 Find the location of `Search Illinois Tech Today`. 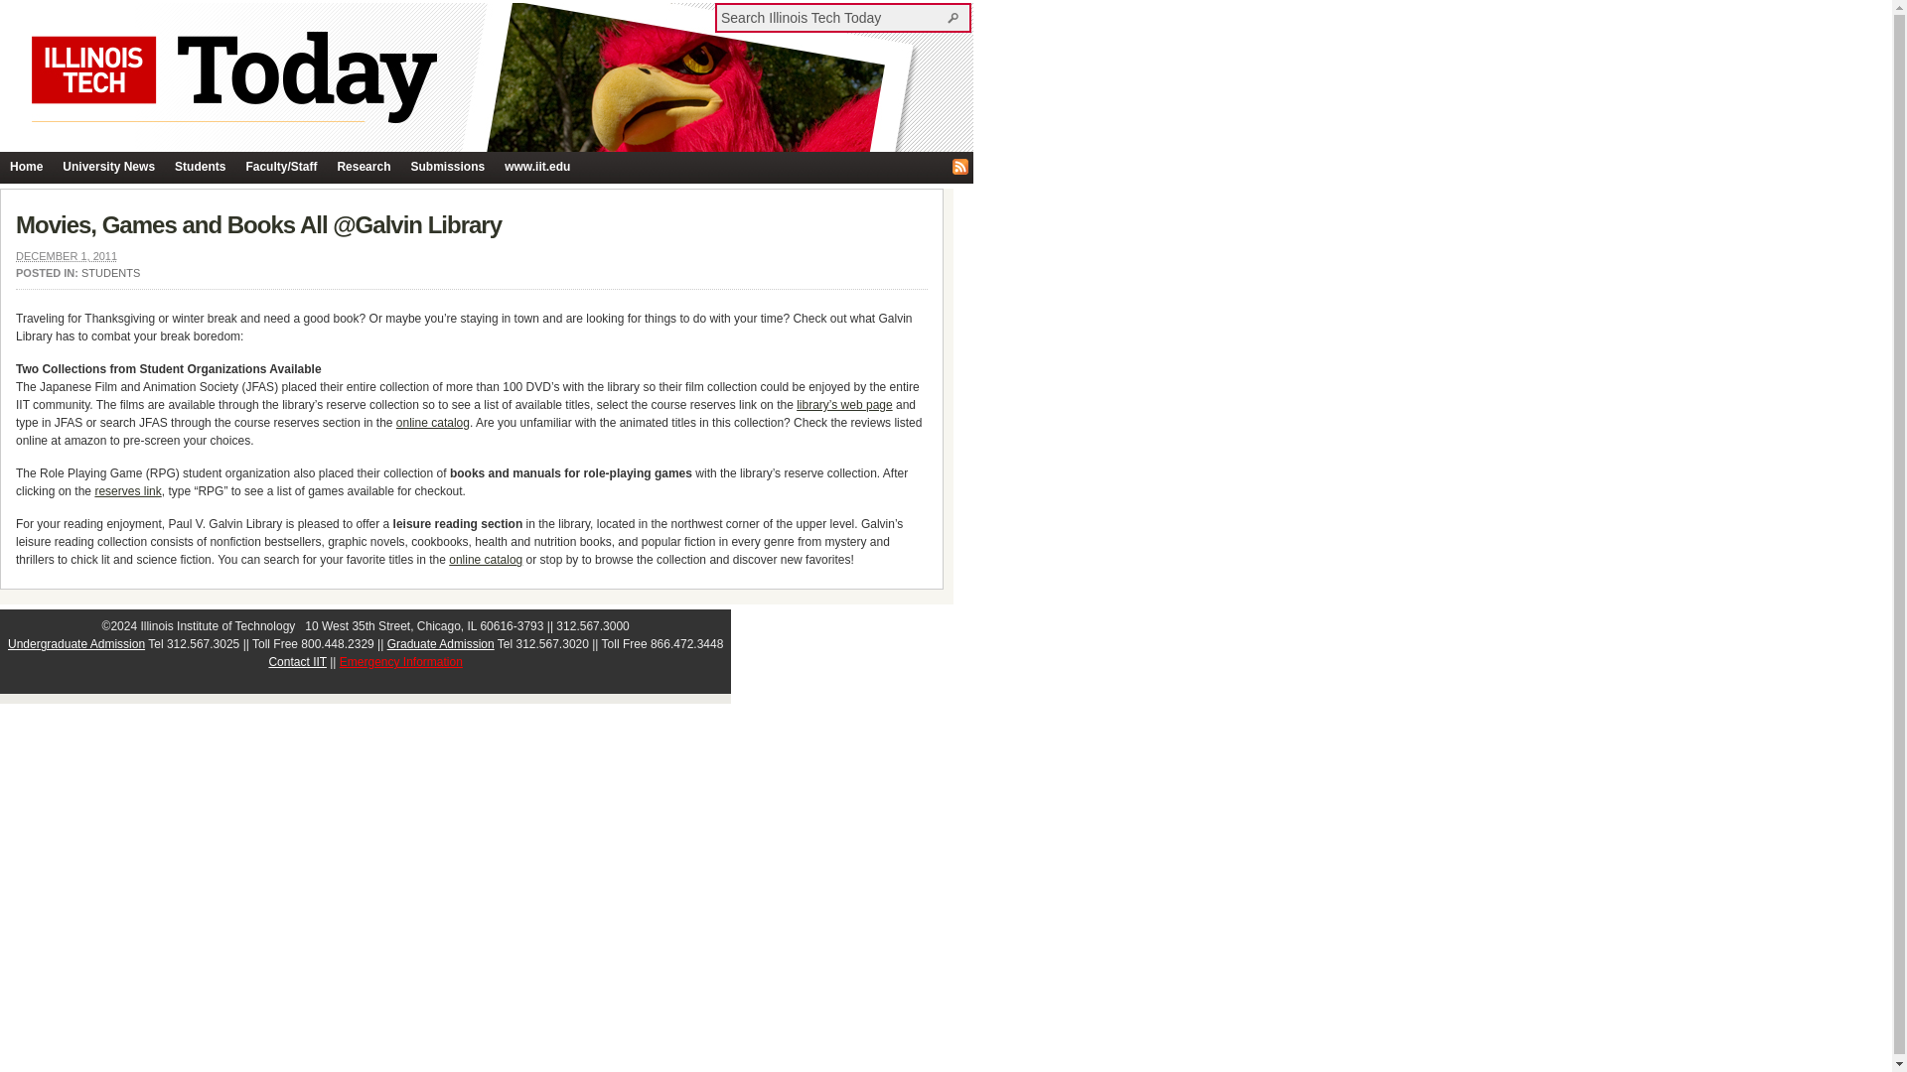

Search Illinois Tech Today is located at coordinates (832, 17).